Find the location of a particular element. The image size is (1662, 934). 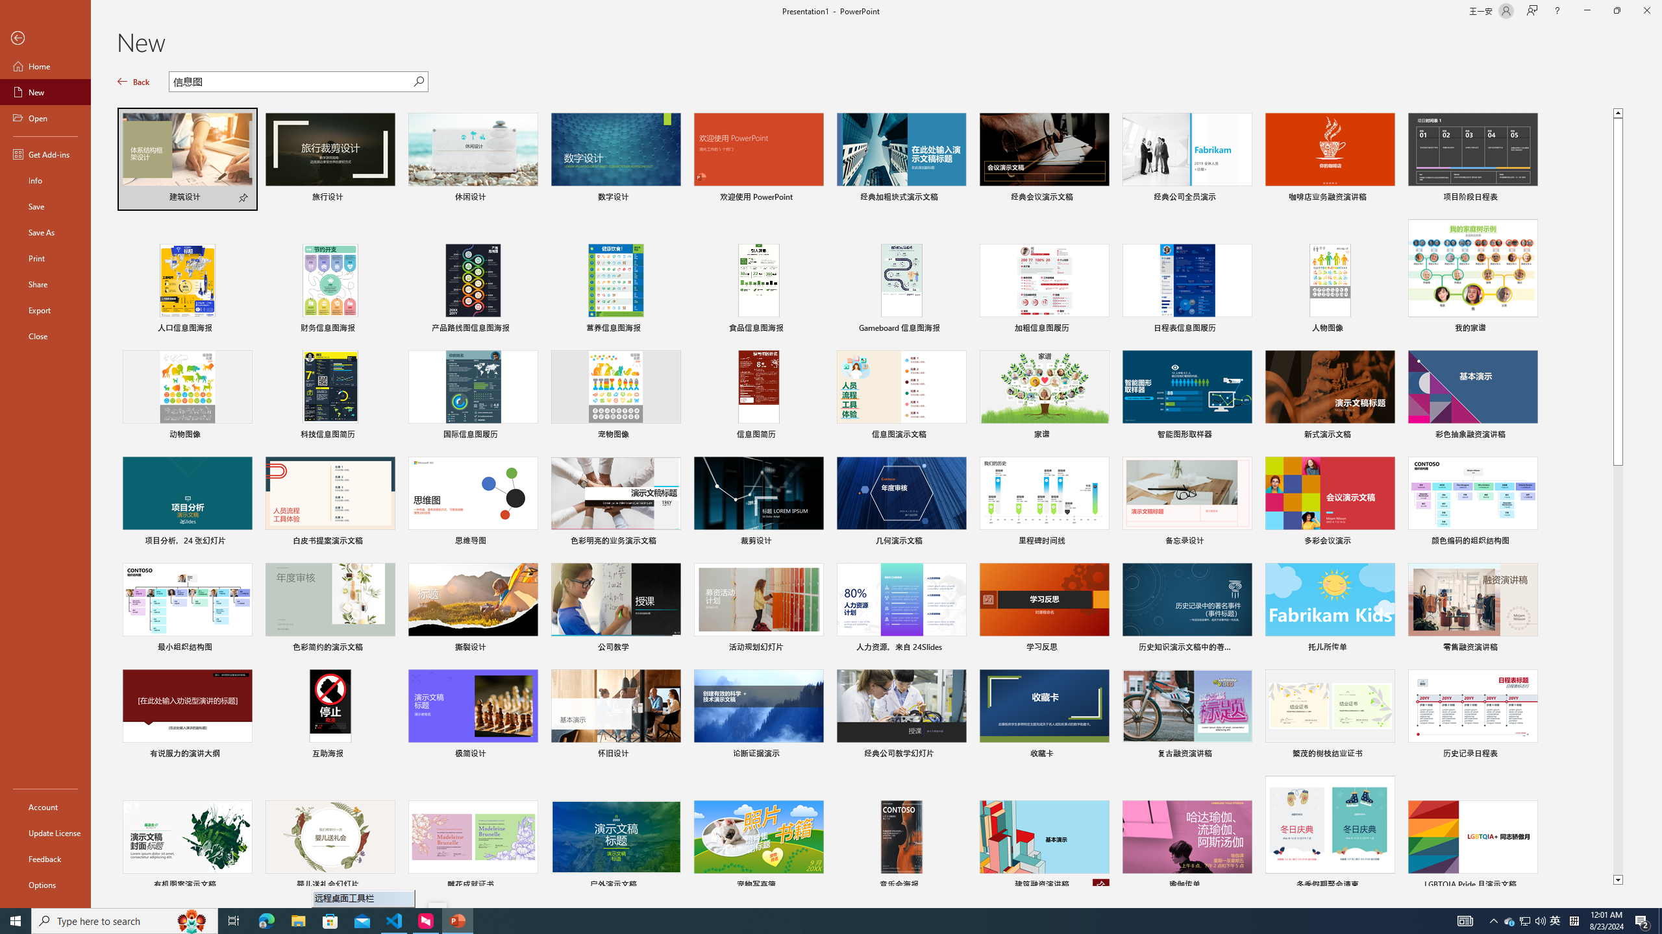

Account is located at coordinates (45, 807).